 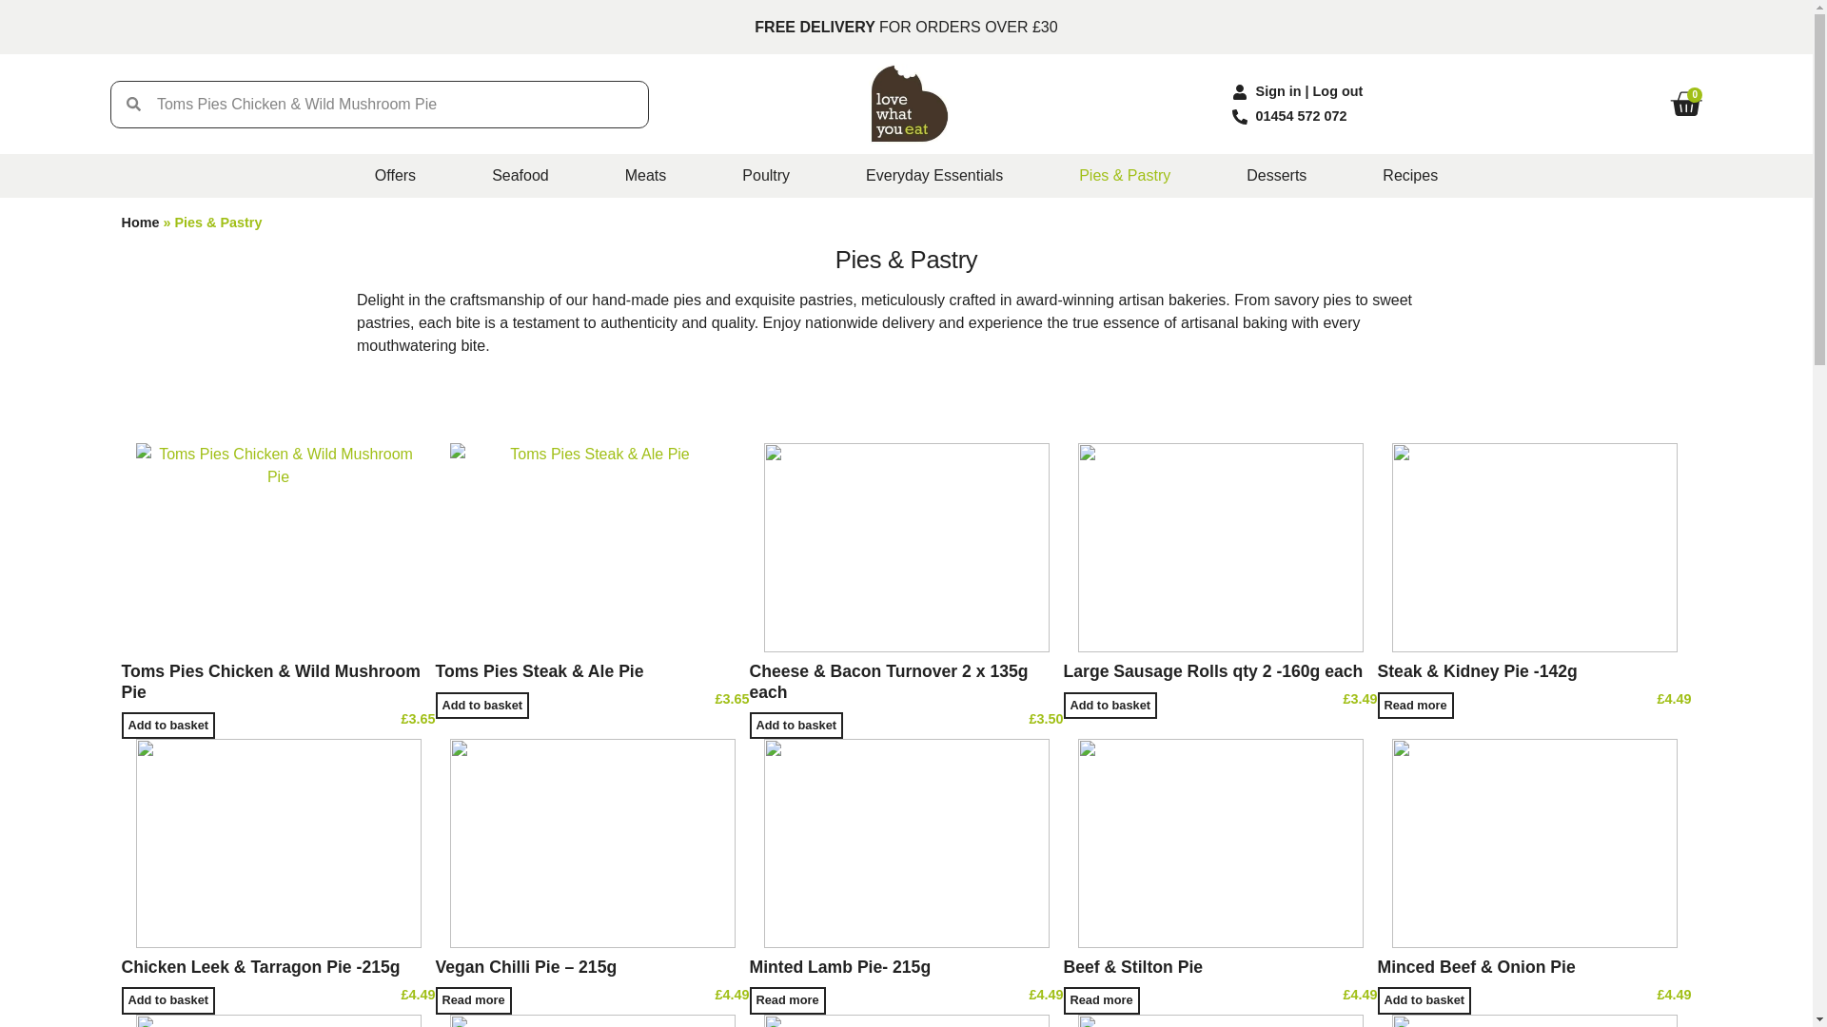 What do you see at coordinates (645, 175) in the screenshot?
I see `Meats` at bounding box center [645, 175].